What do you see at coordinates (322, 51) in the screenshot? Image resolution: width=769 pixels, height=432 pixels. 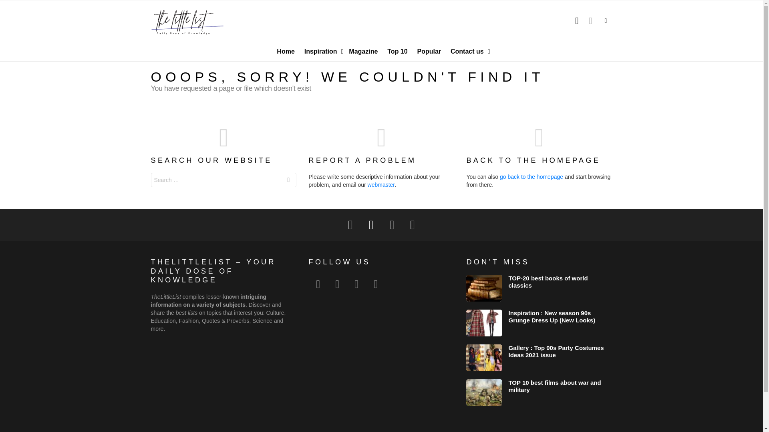 I see `Inspiration` at bounding box center [322, 51].